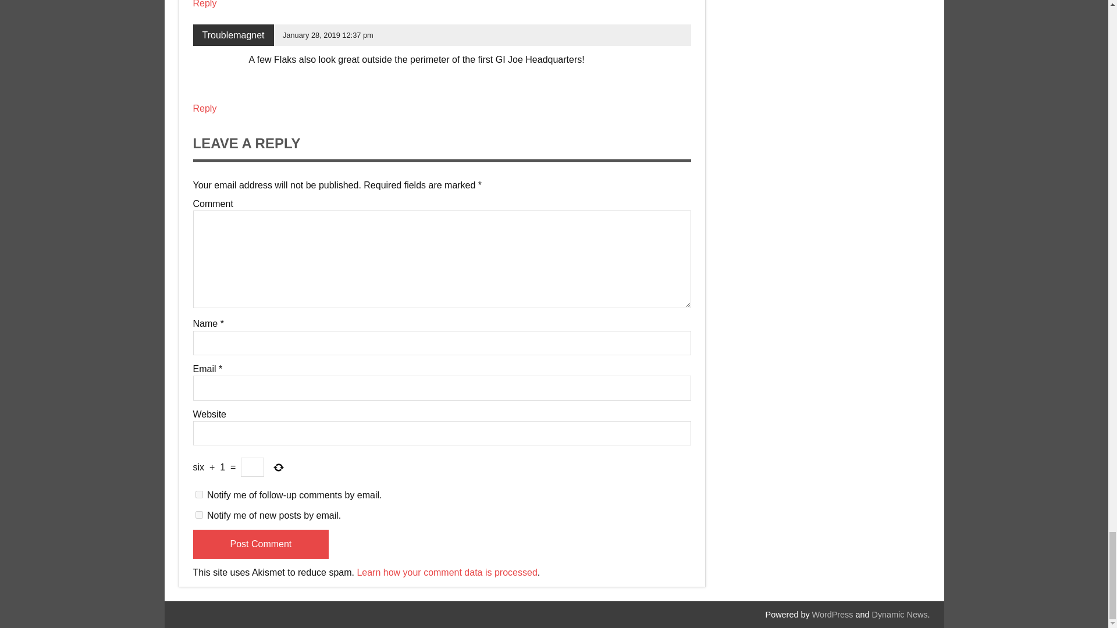 This screenshot has height=628, width=1117. Describe the element at coordinates (205, 108) in the screenshot. I see `Reply` at that location.